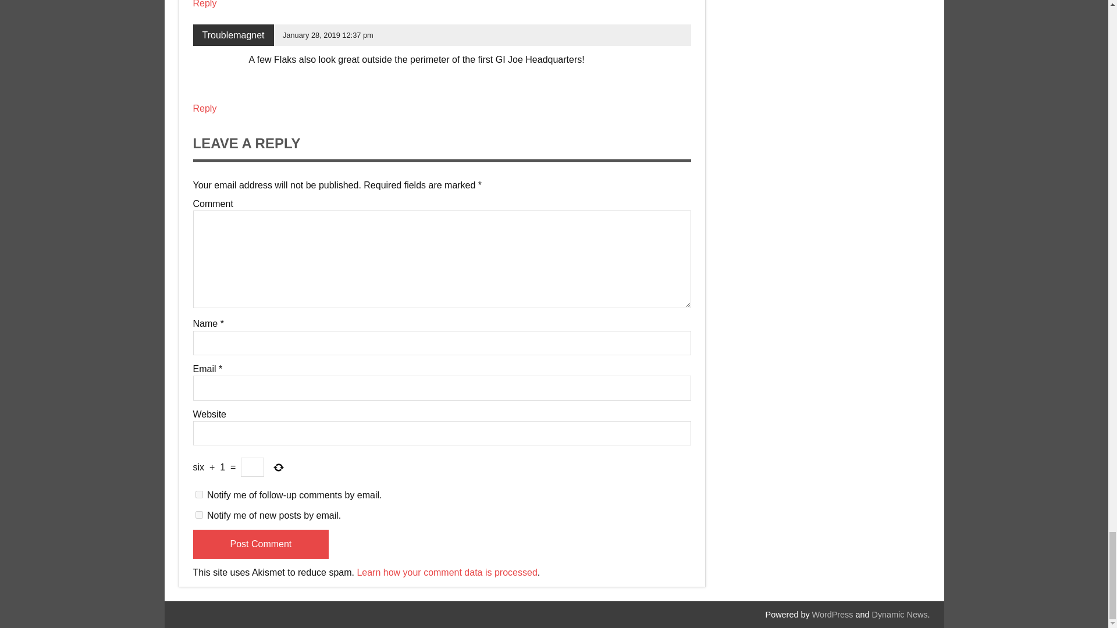 This screenshot has height=628, width=1117. Describe the element at coordinates (205, 108) in the screenshot. I see `Reply` at that location.